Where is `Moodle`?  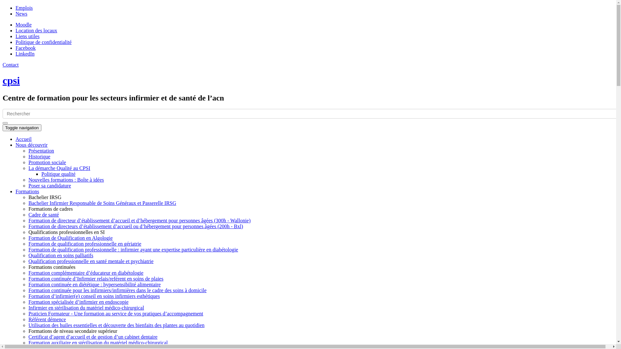
Moodle is located at coordinates (24, 25).